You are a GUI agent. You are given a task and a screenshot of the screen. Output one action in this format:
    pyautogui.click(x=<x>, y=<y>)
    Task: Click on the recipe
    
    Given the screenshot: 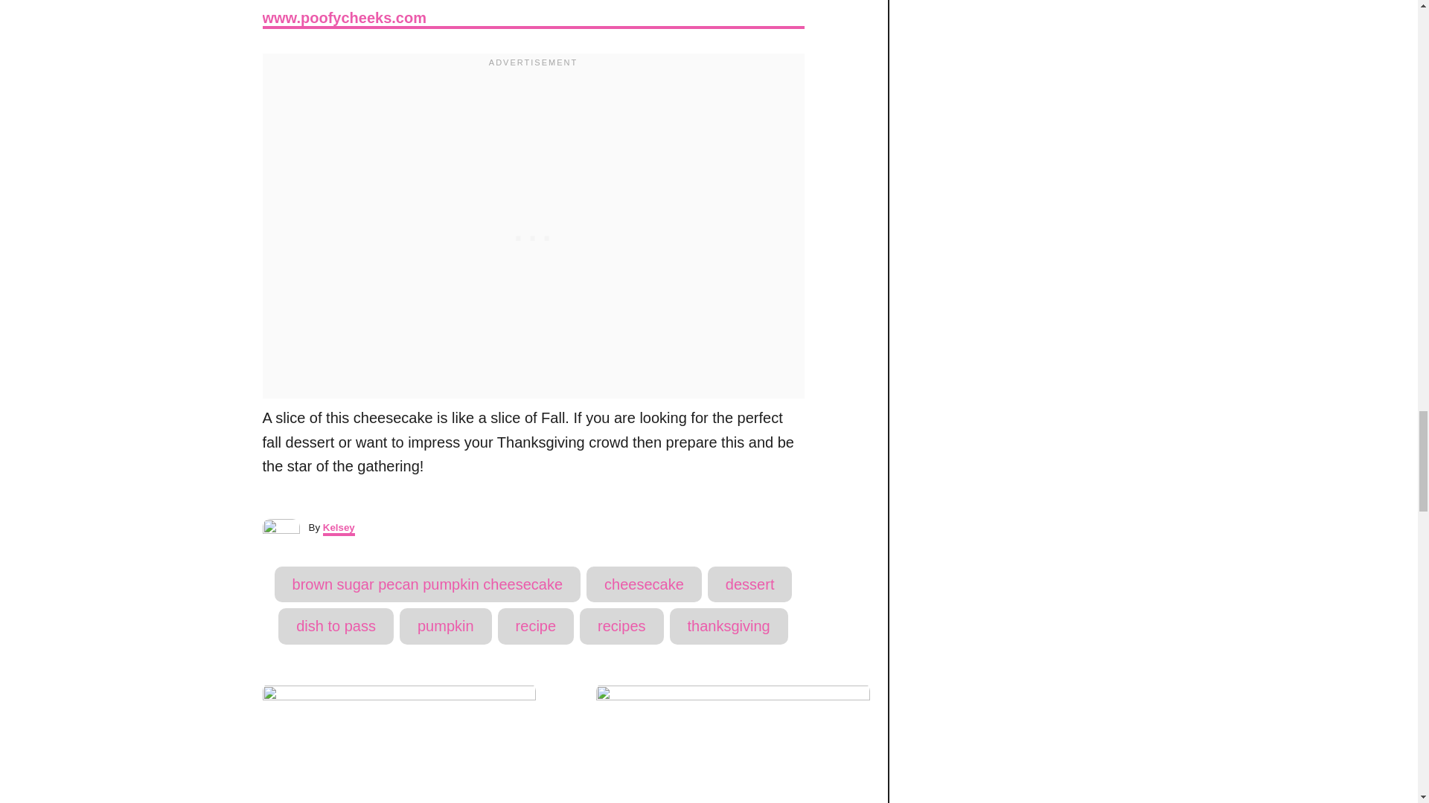 What is the action you would take?
    pyautogui.click(x=536, y=626)
    